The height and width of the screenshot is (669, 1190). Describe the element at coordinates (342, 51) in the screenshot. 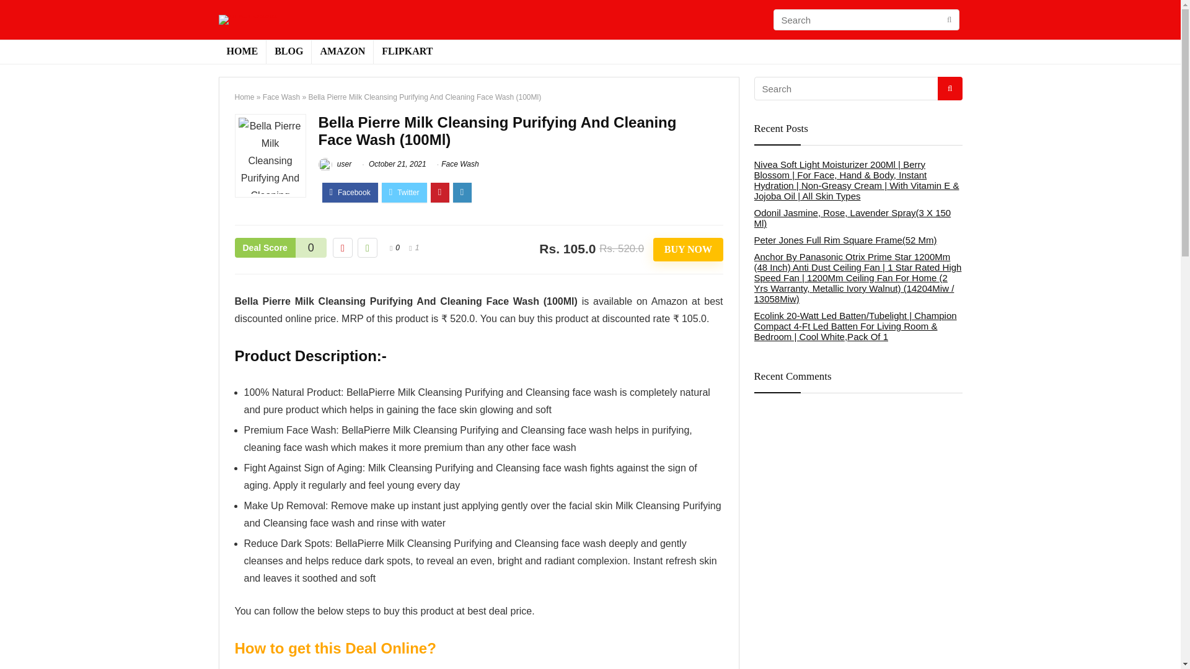

I see `AMAZON` at that location.